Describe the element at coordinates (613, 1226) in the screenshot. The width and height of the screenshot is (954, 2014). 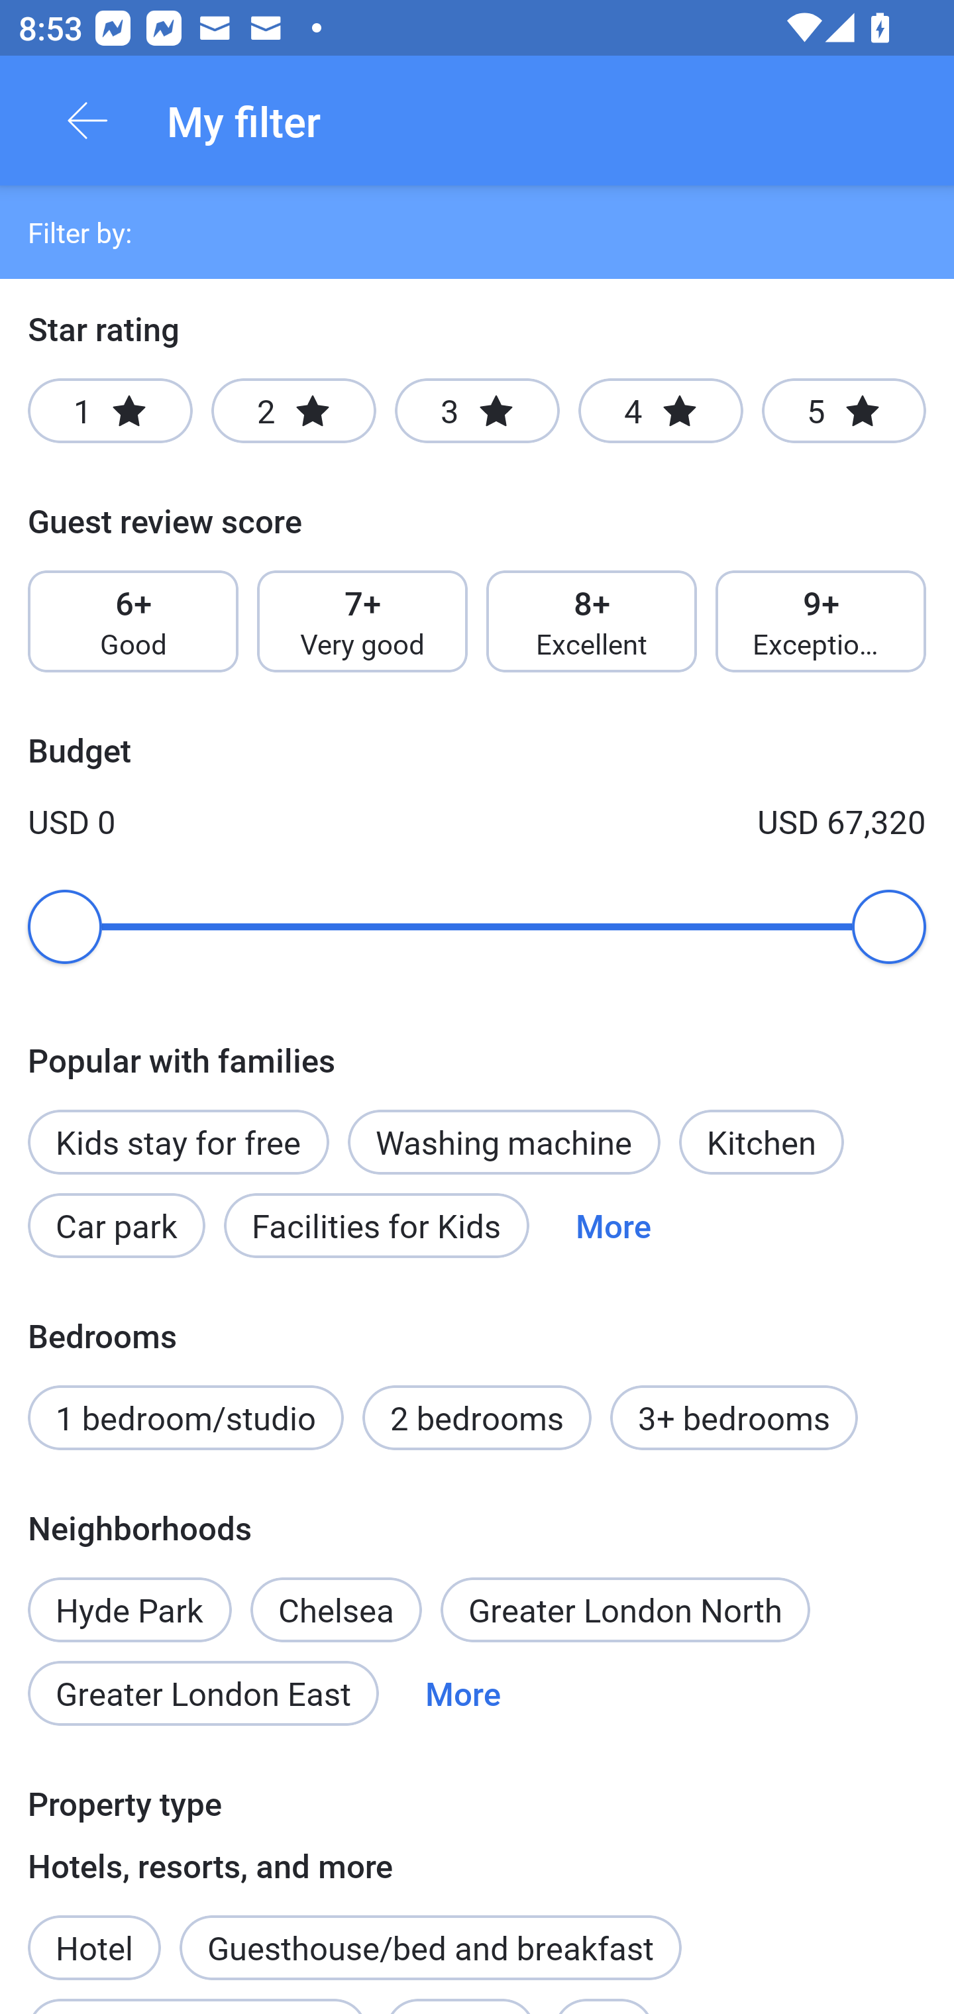
I see `More` at that location.